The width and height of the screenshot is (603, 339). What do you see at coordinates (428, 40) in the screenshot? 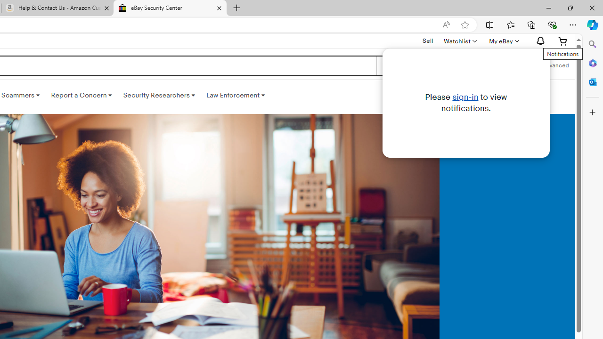
I see `Sell` at bounding box center [428, 40].